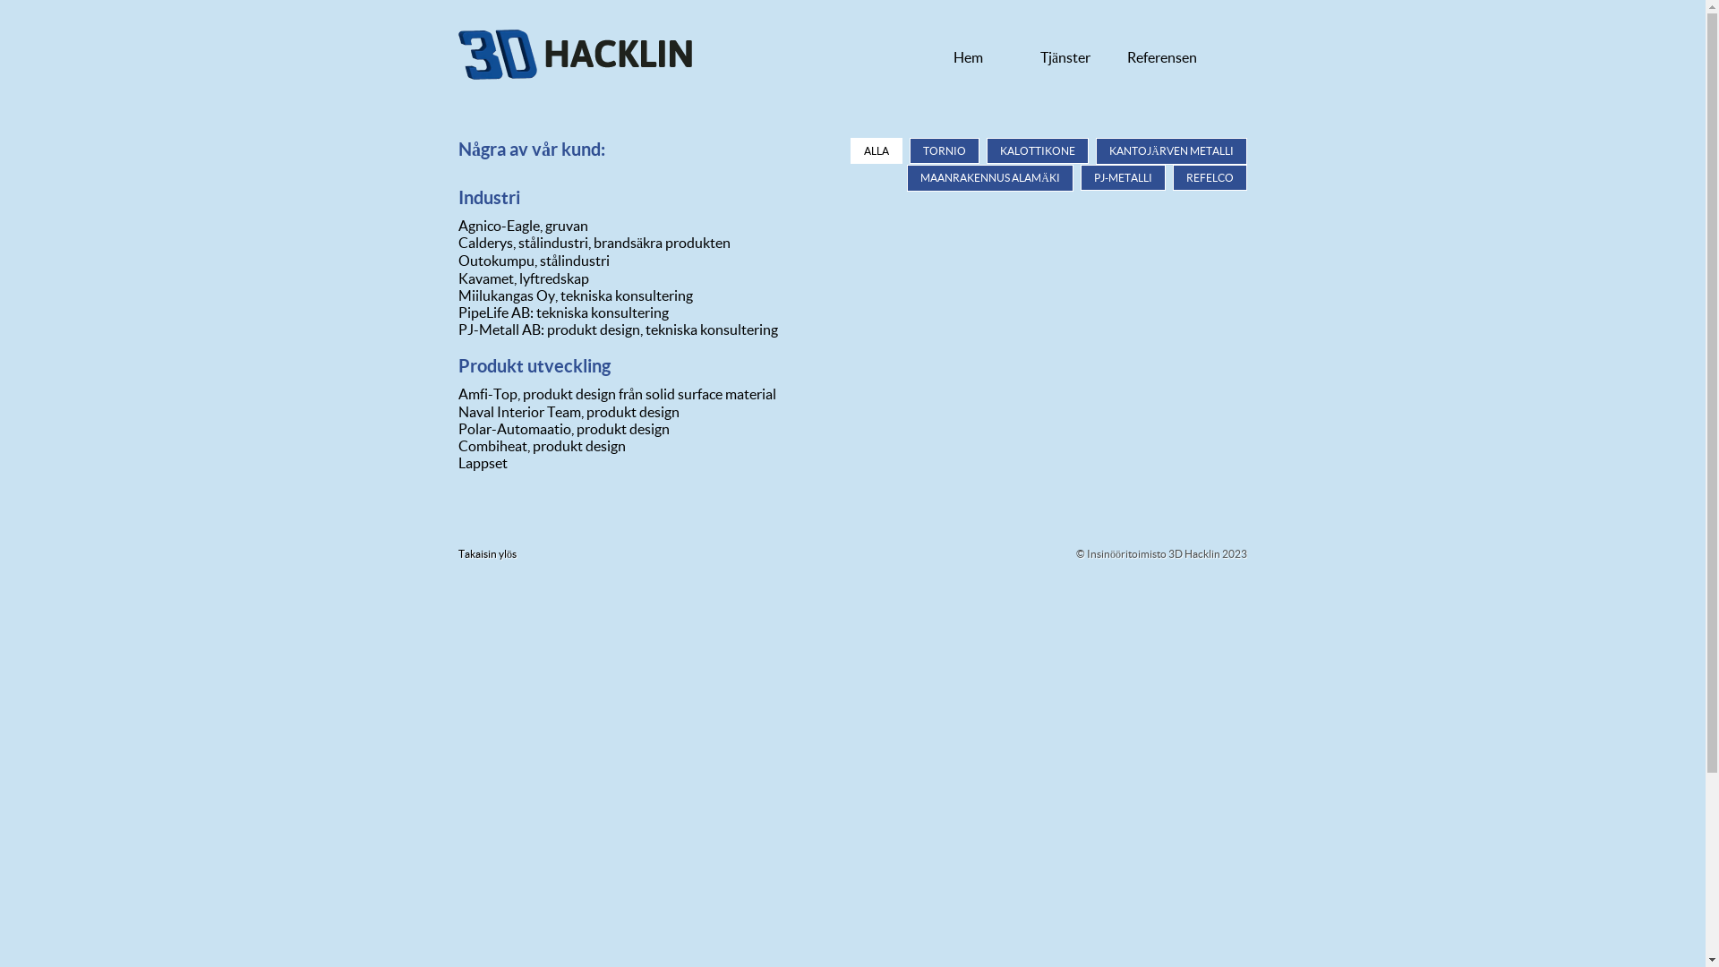 The width and height of the screenshot is (1719, 967). What do you see at coordinates (877, 150) in the screenshot?
I see `ALLA` at bounding box center [877, 150].